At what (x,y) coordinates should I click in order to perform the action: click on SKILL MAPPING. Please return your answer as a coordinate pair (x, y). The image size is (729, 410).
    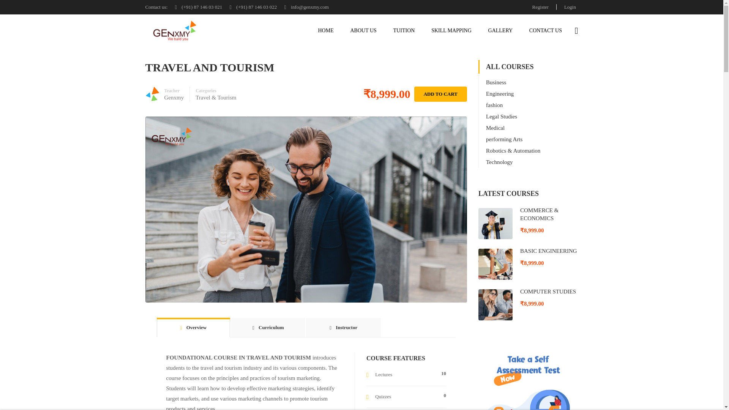
    Looking at the image, I should click on (451, 30).